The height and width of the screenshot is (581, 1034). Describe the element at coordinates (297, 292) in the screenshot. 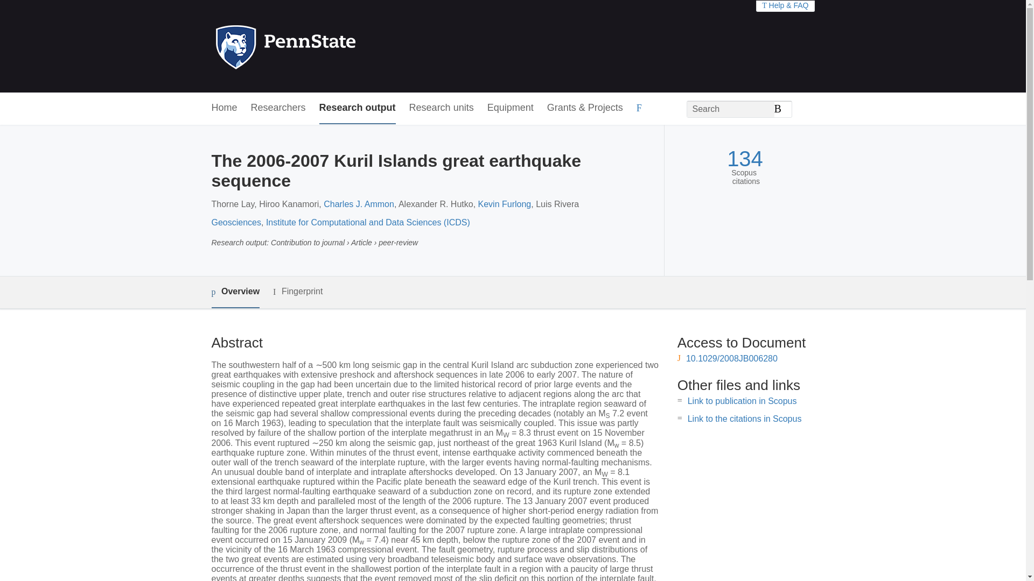

I see `Fingerprint` at that location.